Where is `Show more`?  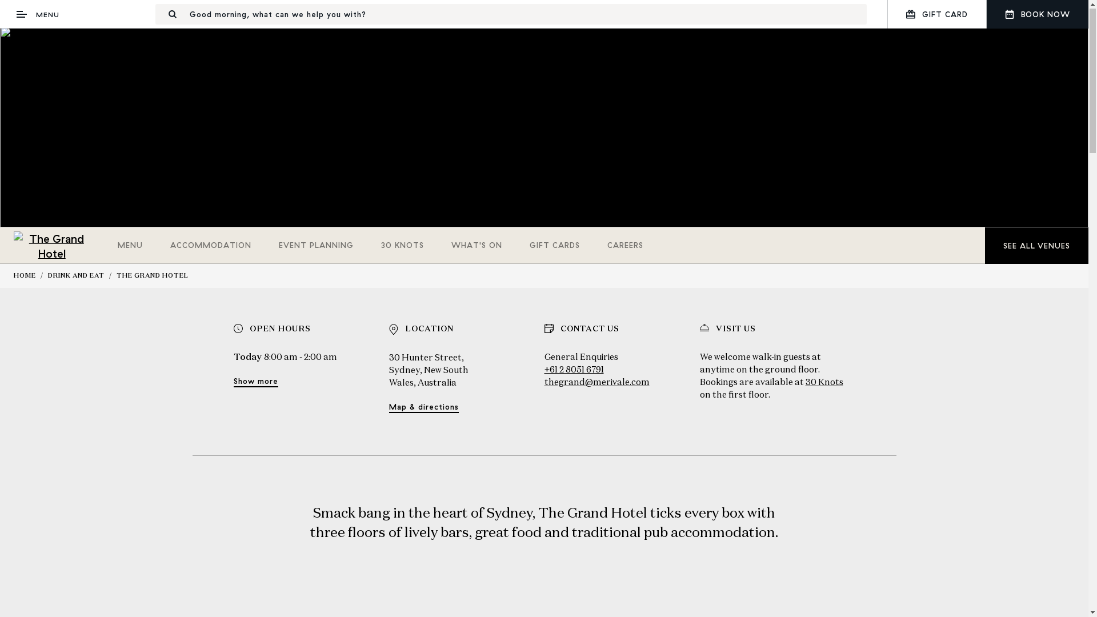 Show more is located at coordinates (255, 385).